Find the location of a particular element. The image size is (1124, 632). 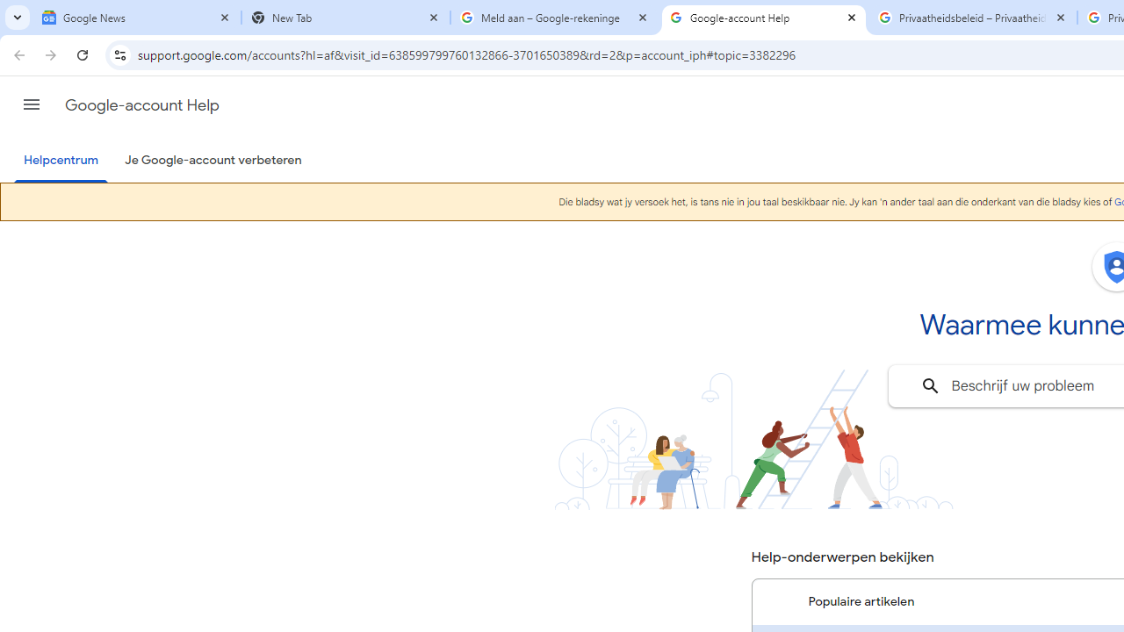

Google News is located at coordinates (137, 18).